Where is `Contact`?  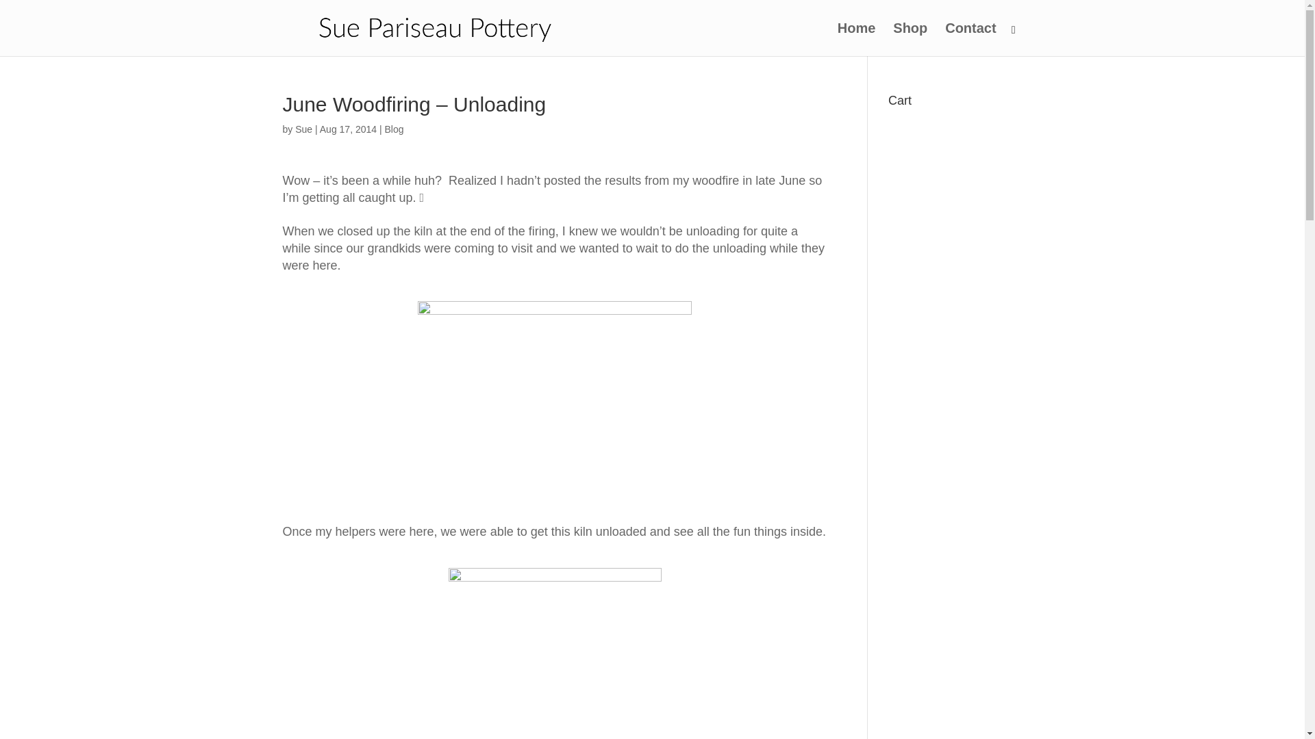 Contact is located at coordinates (970, 40).